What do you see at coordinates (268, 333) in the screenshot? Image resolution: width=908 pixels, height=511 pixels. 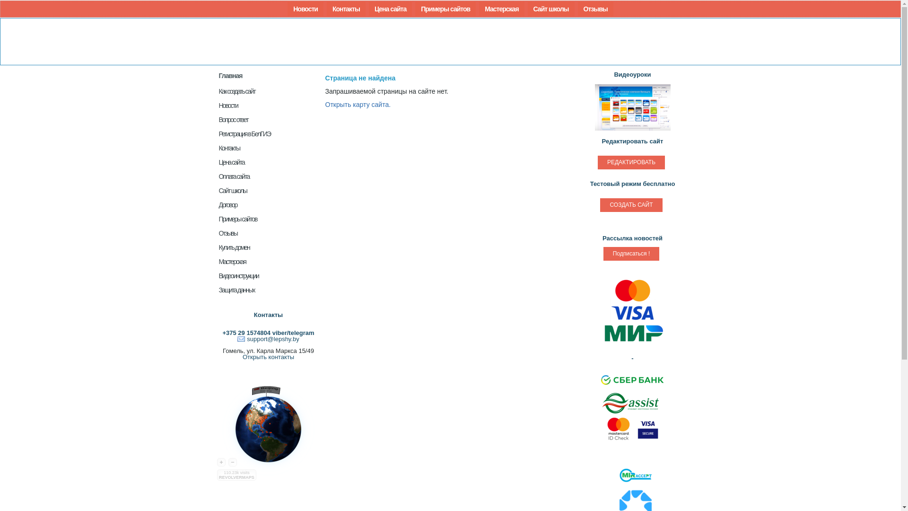 I see `+375 29 1574804 viber/telegram` at bounding box center [268, 333].